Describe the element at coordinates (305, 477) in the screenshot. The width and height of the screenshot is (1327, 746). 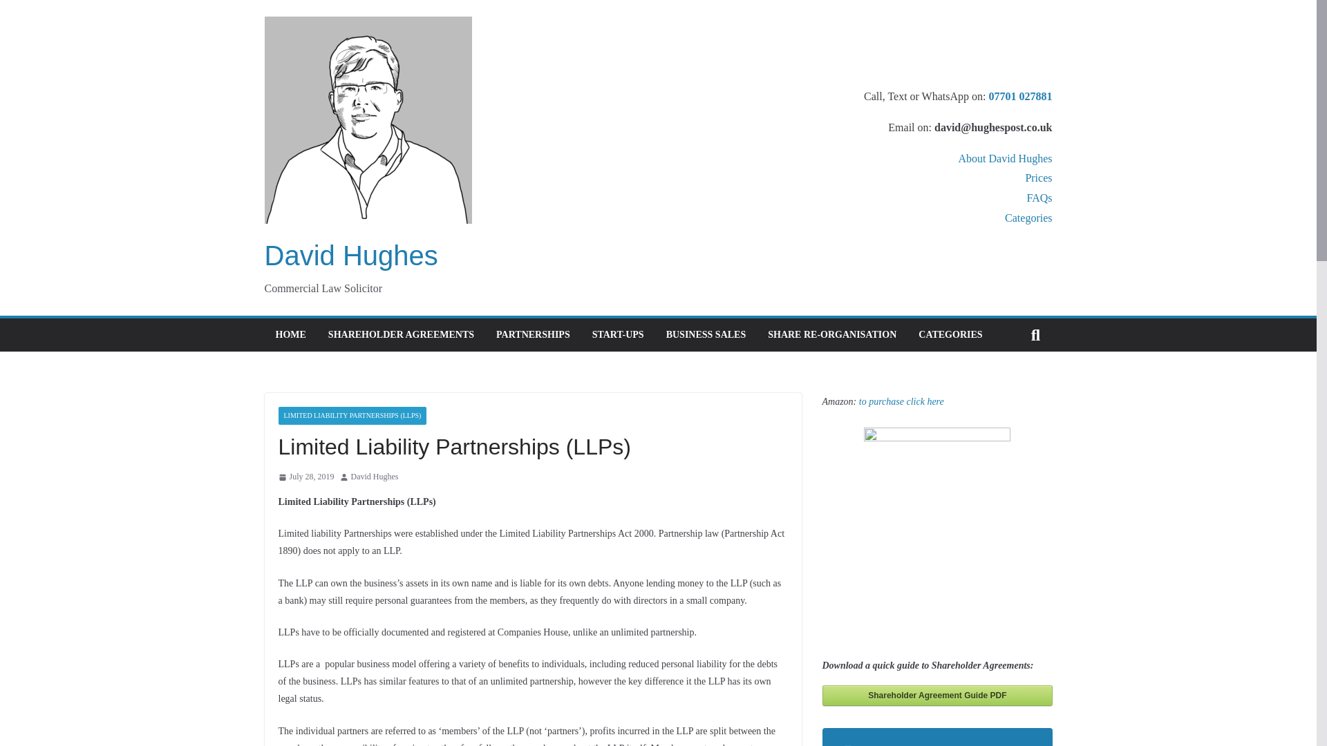
I see `2:20 pm` at that location.